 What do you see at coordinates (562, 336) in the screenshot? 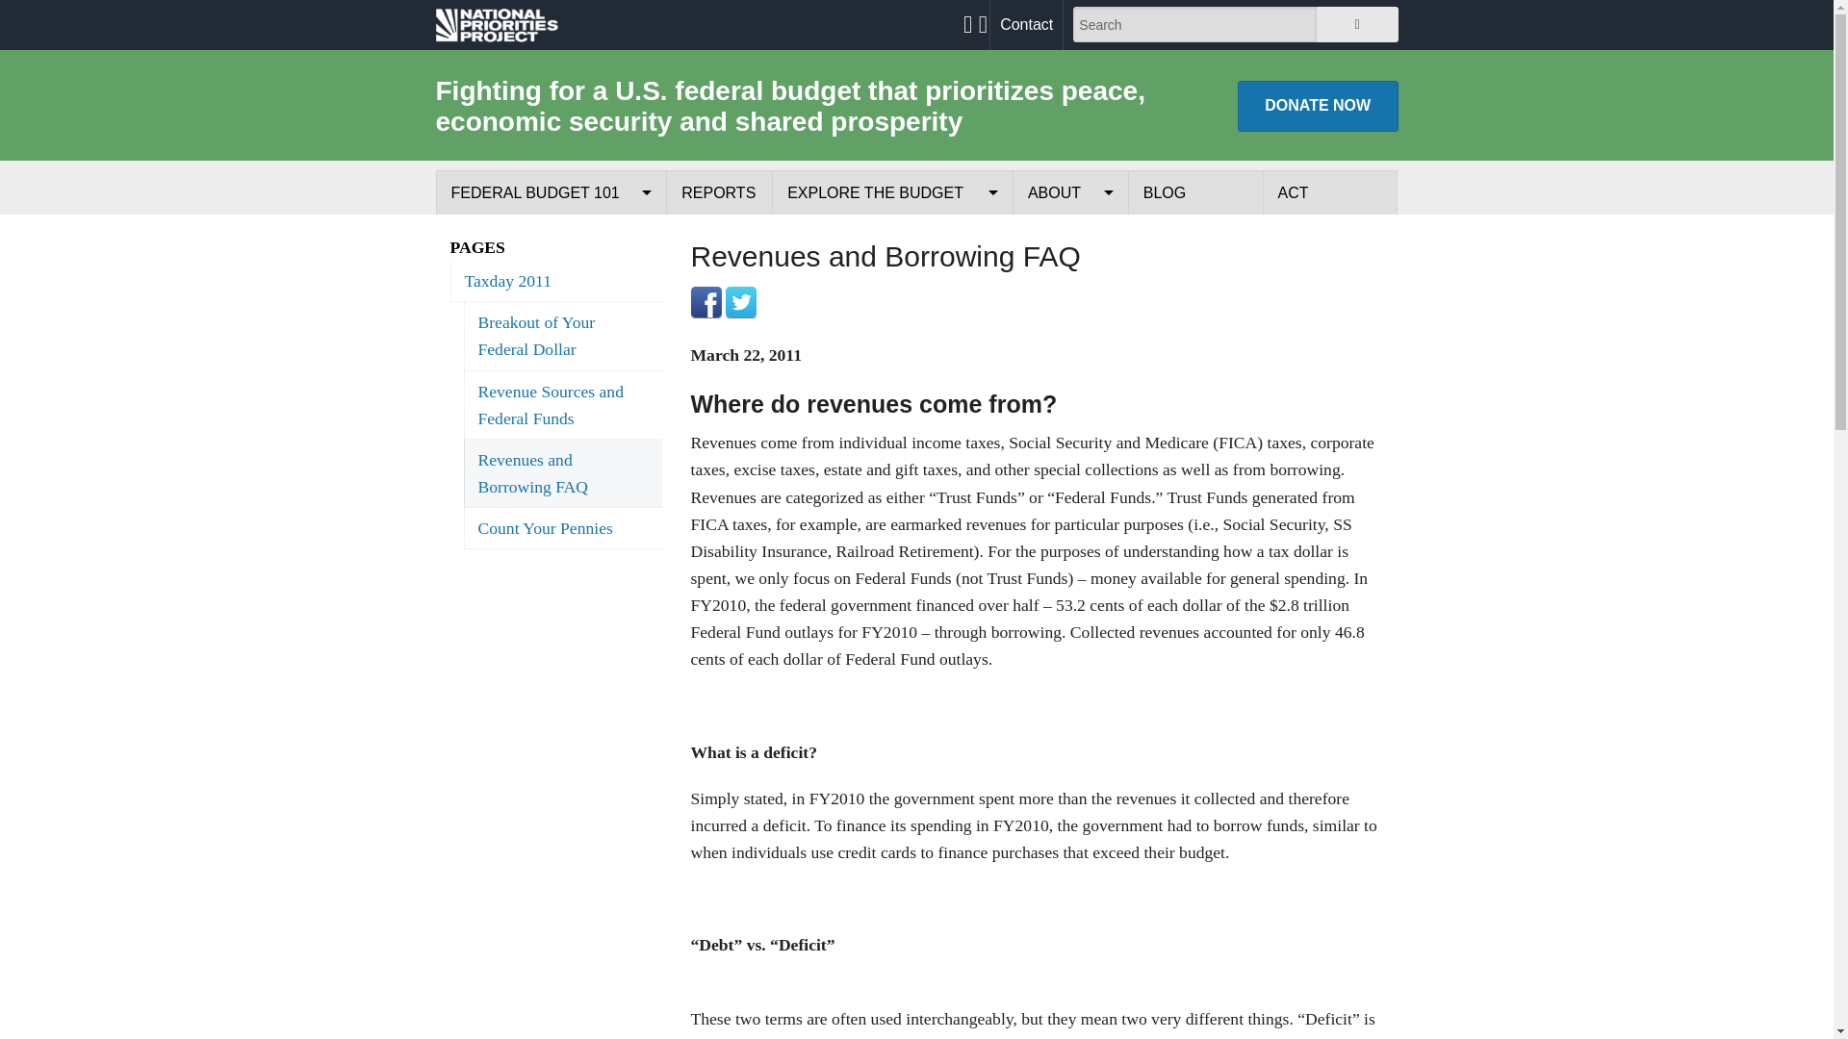
I see `Breakout of Your Federal Dollar` at bounding box center [562, 336].